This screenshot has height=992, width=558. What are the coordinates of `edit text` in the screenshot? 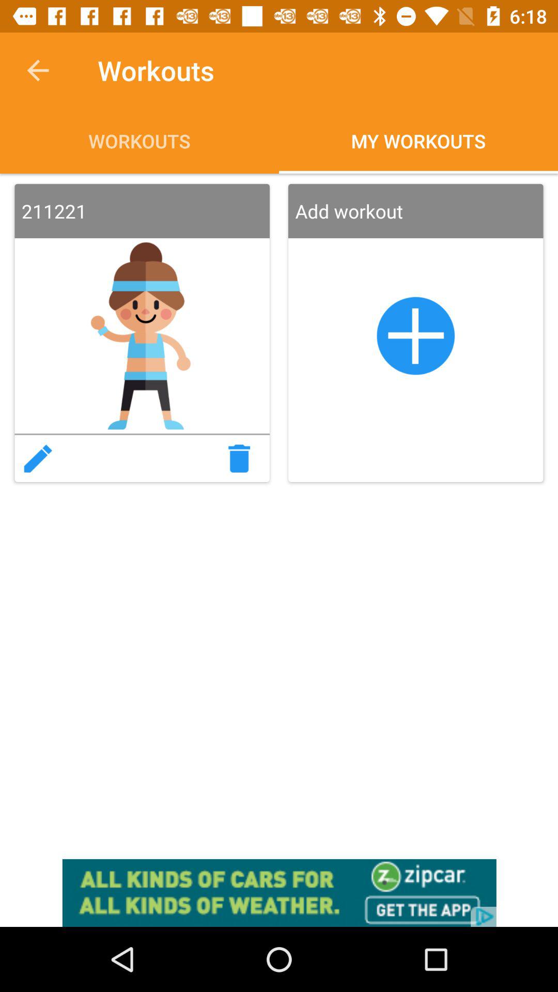 It's located at (38, 458).